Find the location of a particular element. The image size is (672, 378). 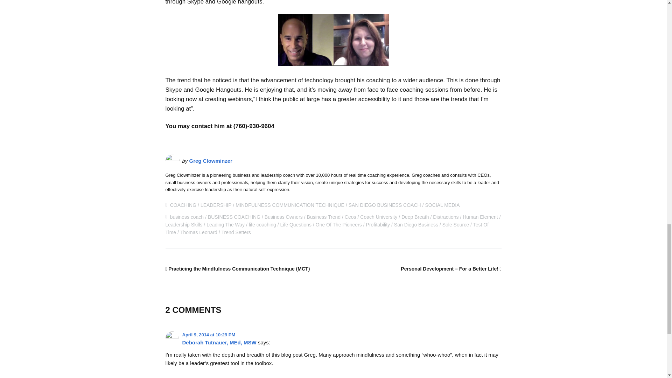

Distractions is located at coordinates (445, 217).